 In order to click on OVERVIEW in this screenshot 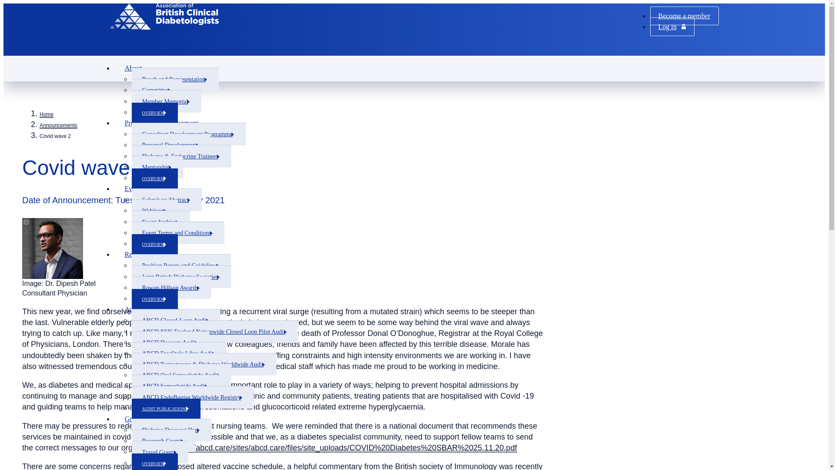, I will do `click(154, 299)`.